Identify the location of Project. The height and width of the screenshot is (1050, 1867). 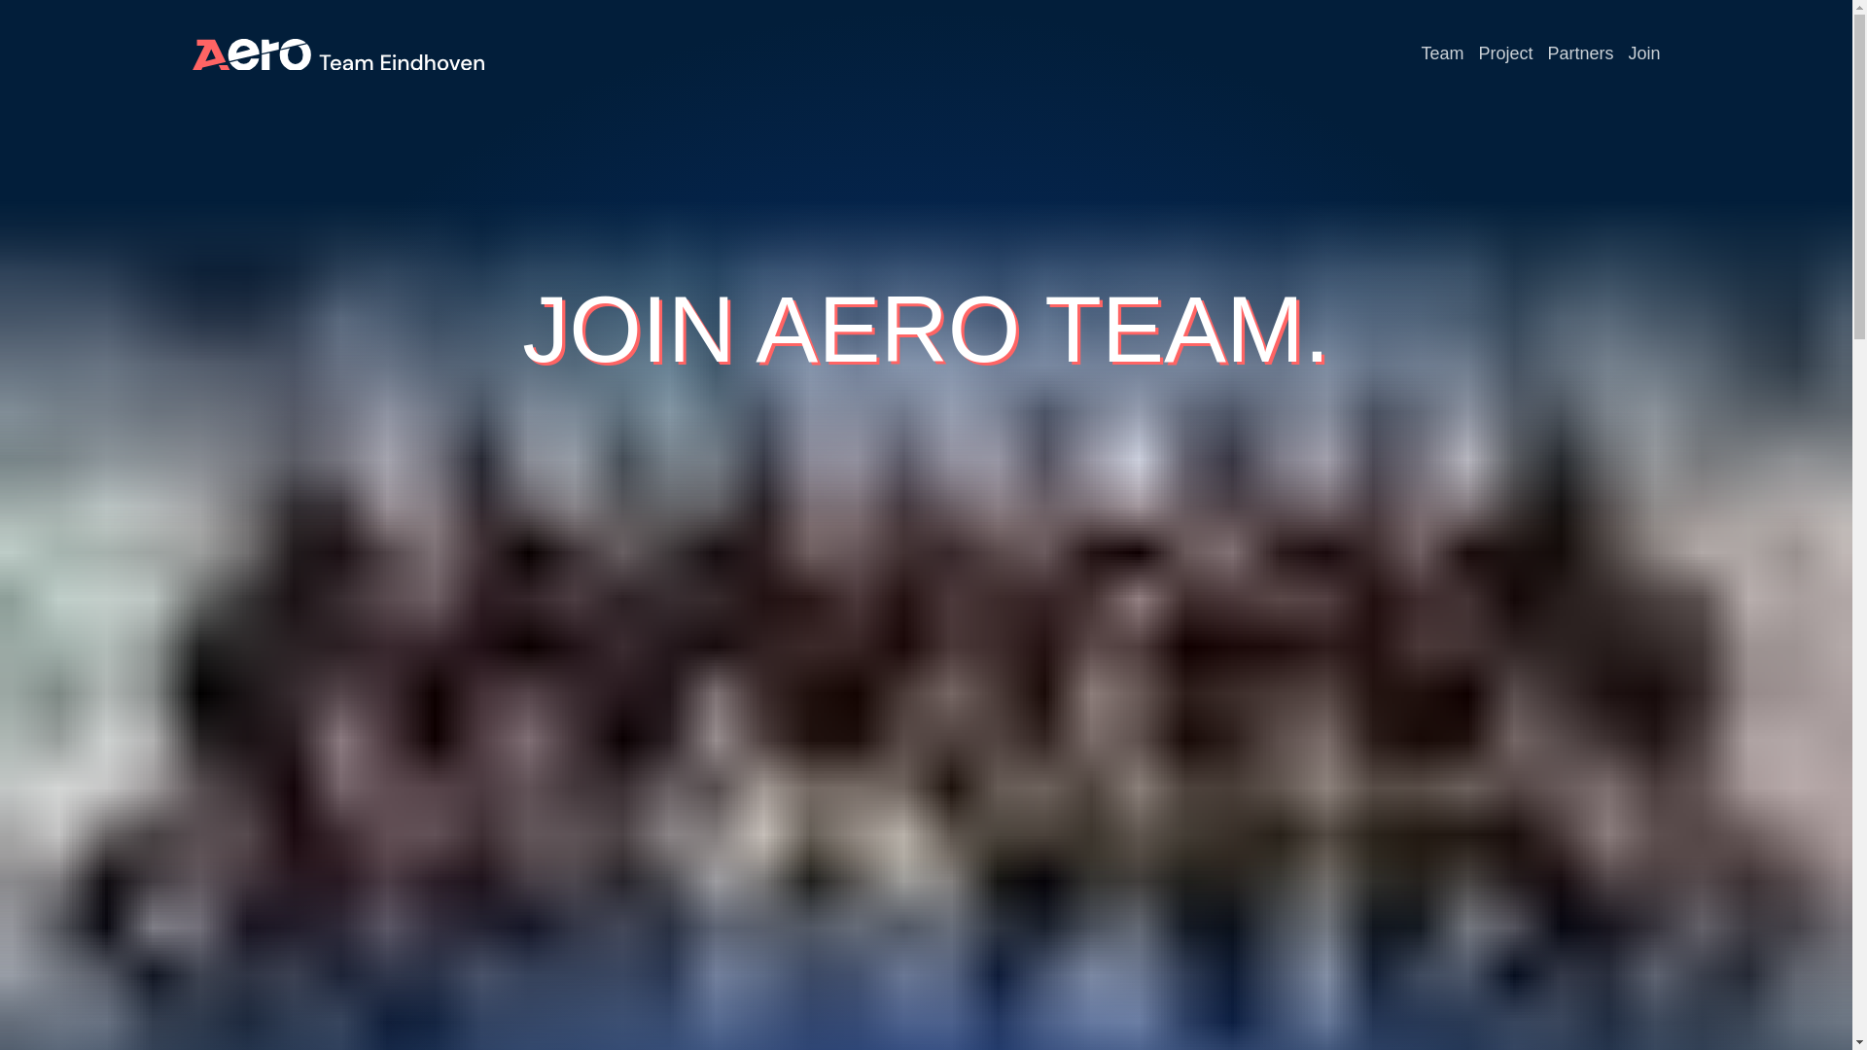
(1505, 52).